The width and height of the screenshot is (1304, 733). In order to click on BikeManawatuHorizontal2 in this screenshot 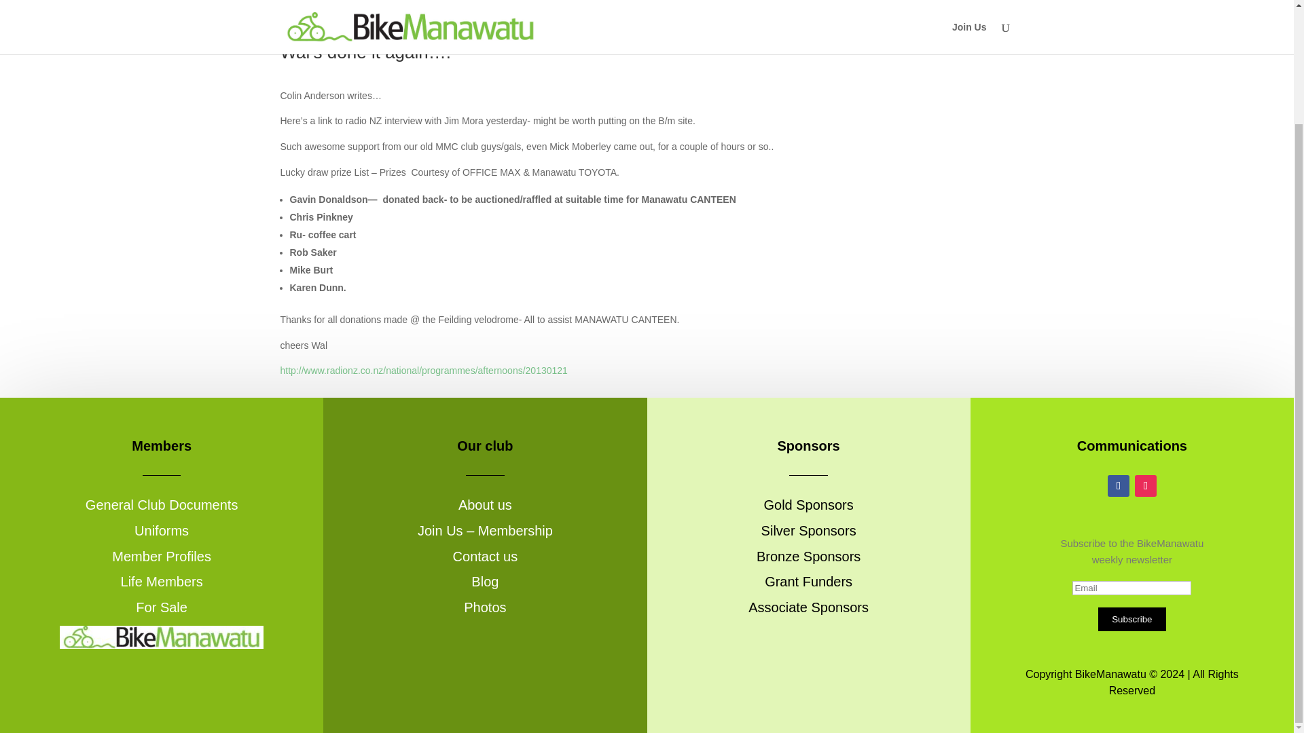, I will do `click(162, 637)`.